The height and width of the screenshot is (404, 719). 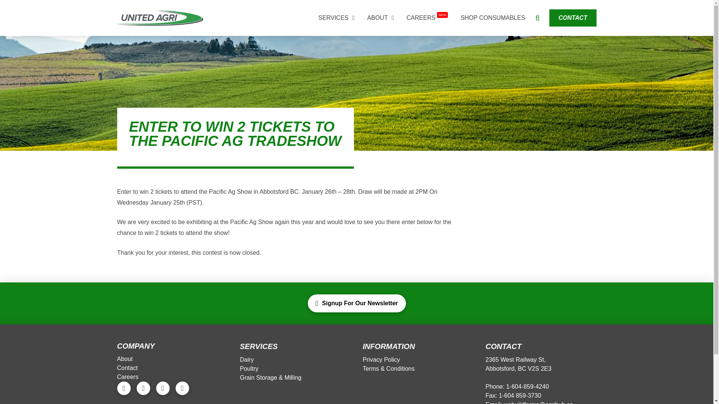 What do you see at coordinates (247, 360) in the screenshot?
I see `Dairy` at bounding box center [247, 360].